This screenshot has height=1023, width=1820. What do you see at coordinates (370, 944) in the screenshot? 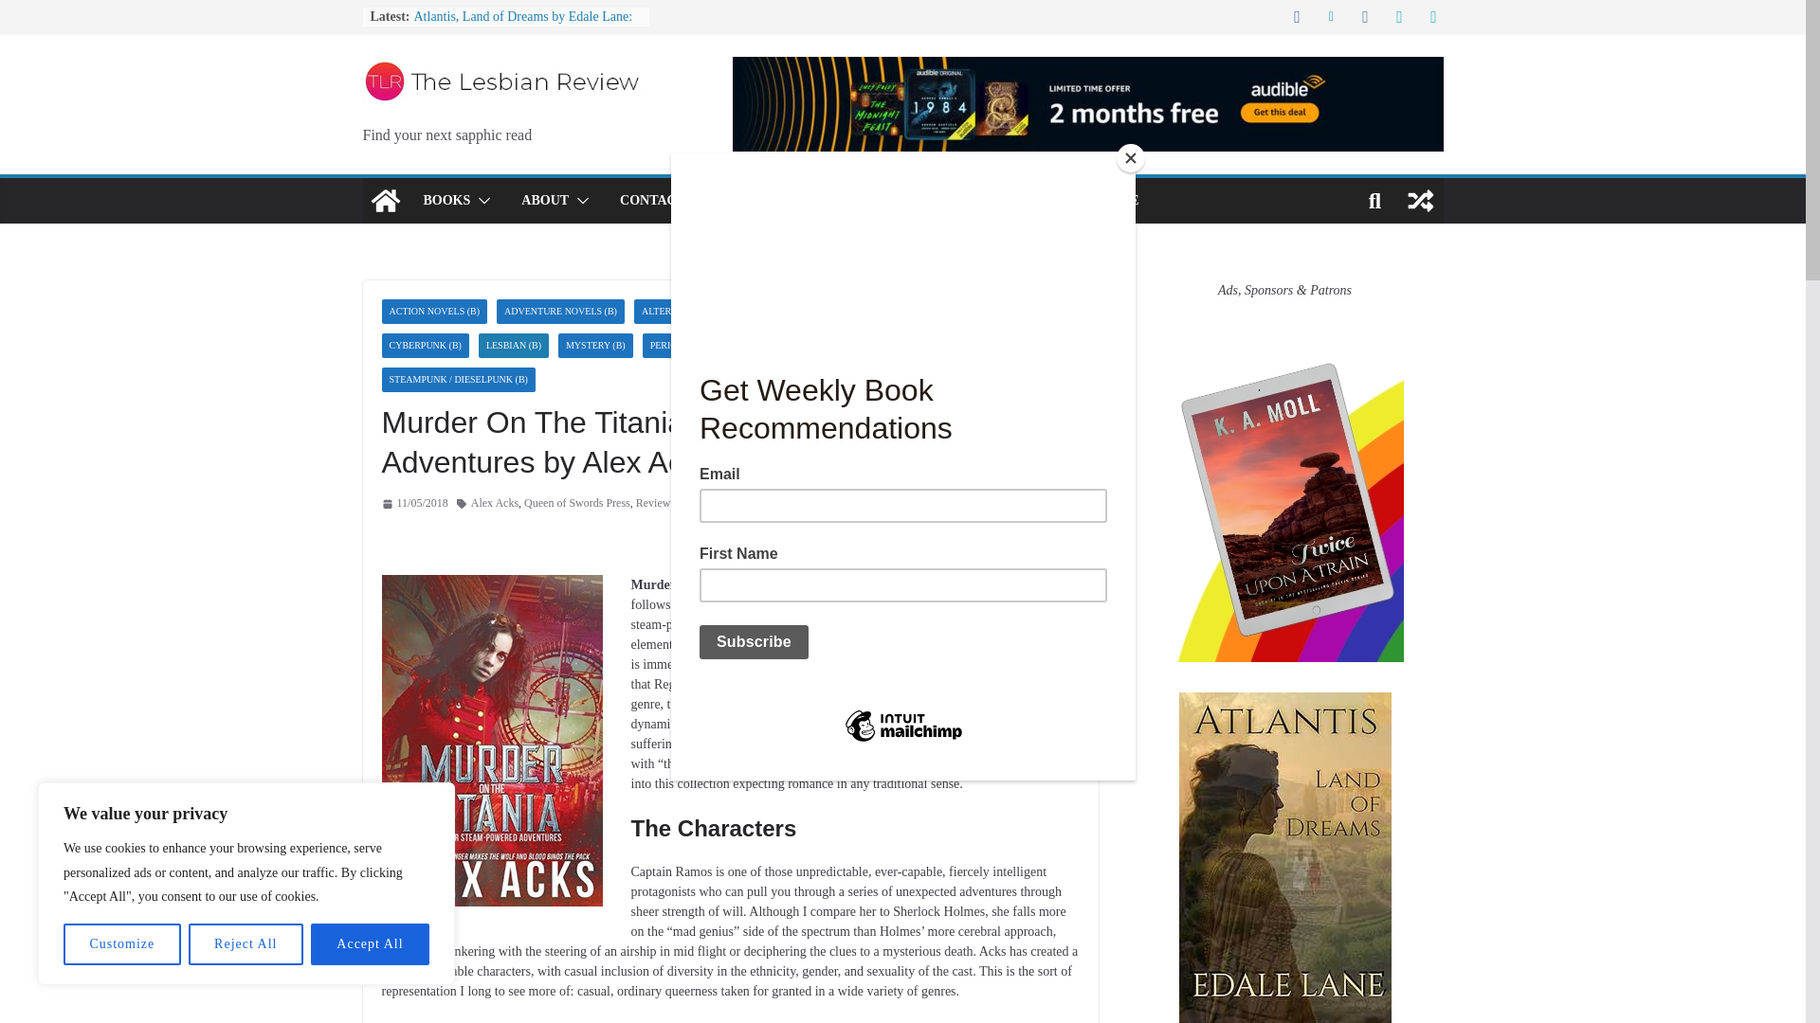
I see `Accept All` at bounding box center [370, 944].